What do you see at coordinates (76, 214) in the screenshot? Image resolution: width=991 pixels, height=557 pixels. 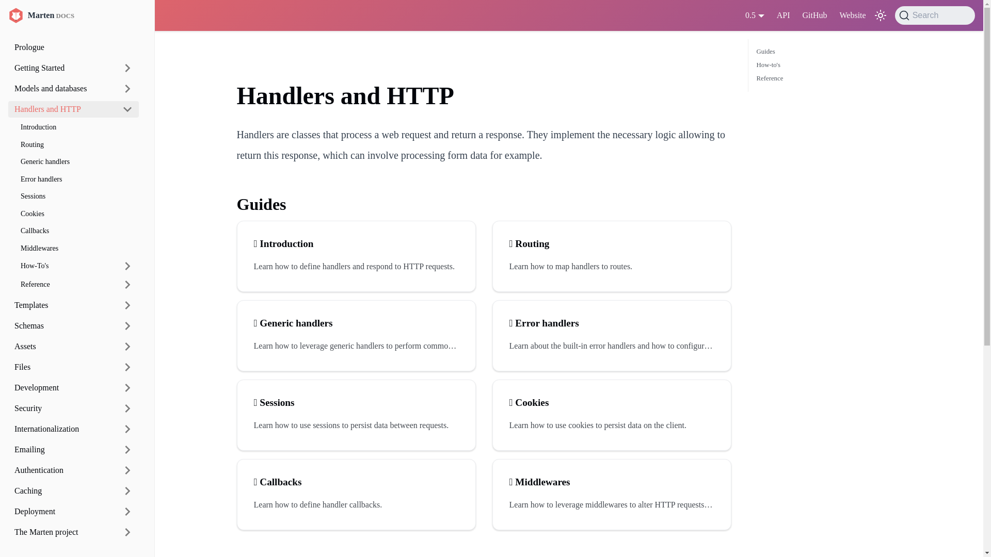 I see `Cookies` at bounding box center [76, 214].